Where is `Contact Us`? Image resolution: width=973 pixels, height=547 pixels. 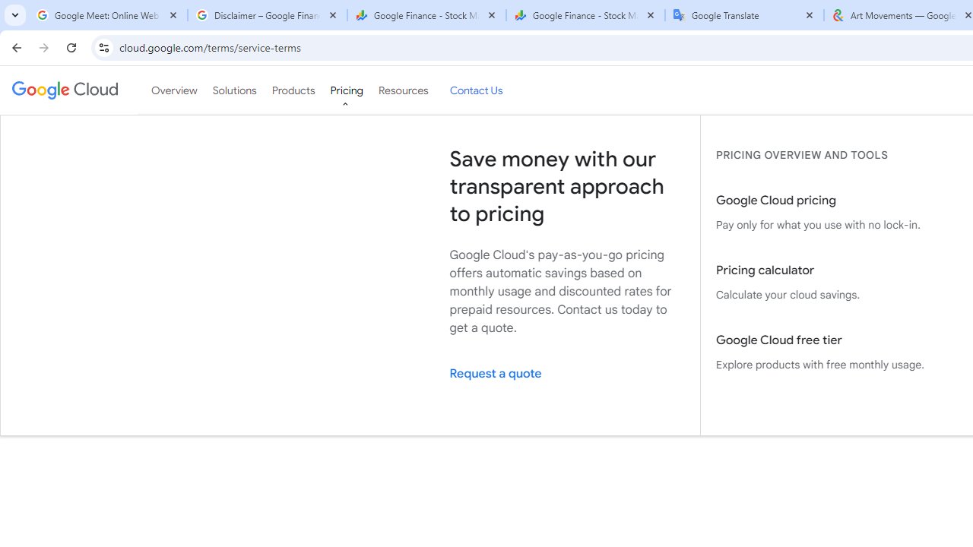
Contact Us is located at coordinates (476, 90).